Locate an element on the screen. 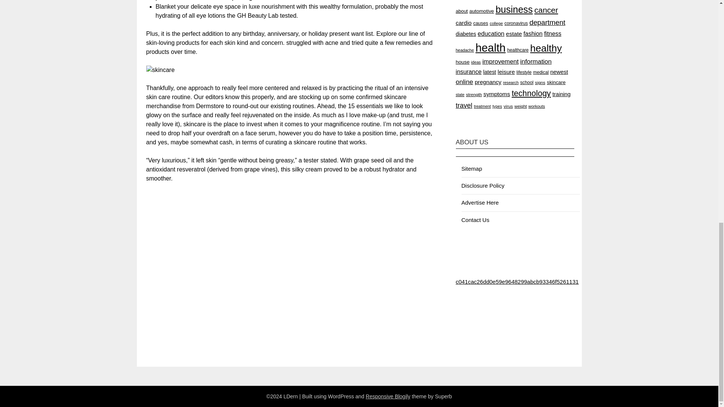 The width and height of the screenshot is (724, 407). diabetes is located at coordinates (465, 34).